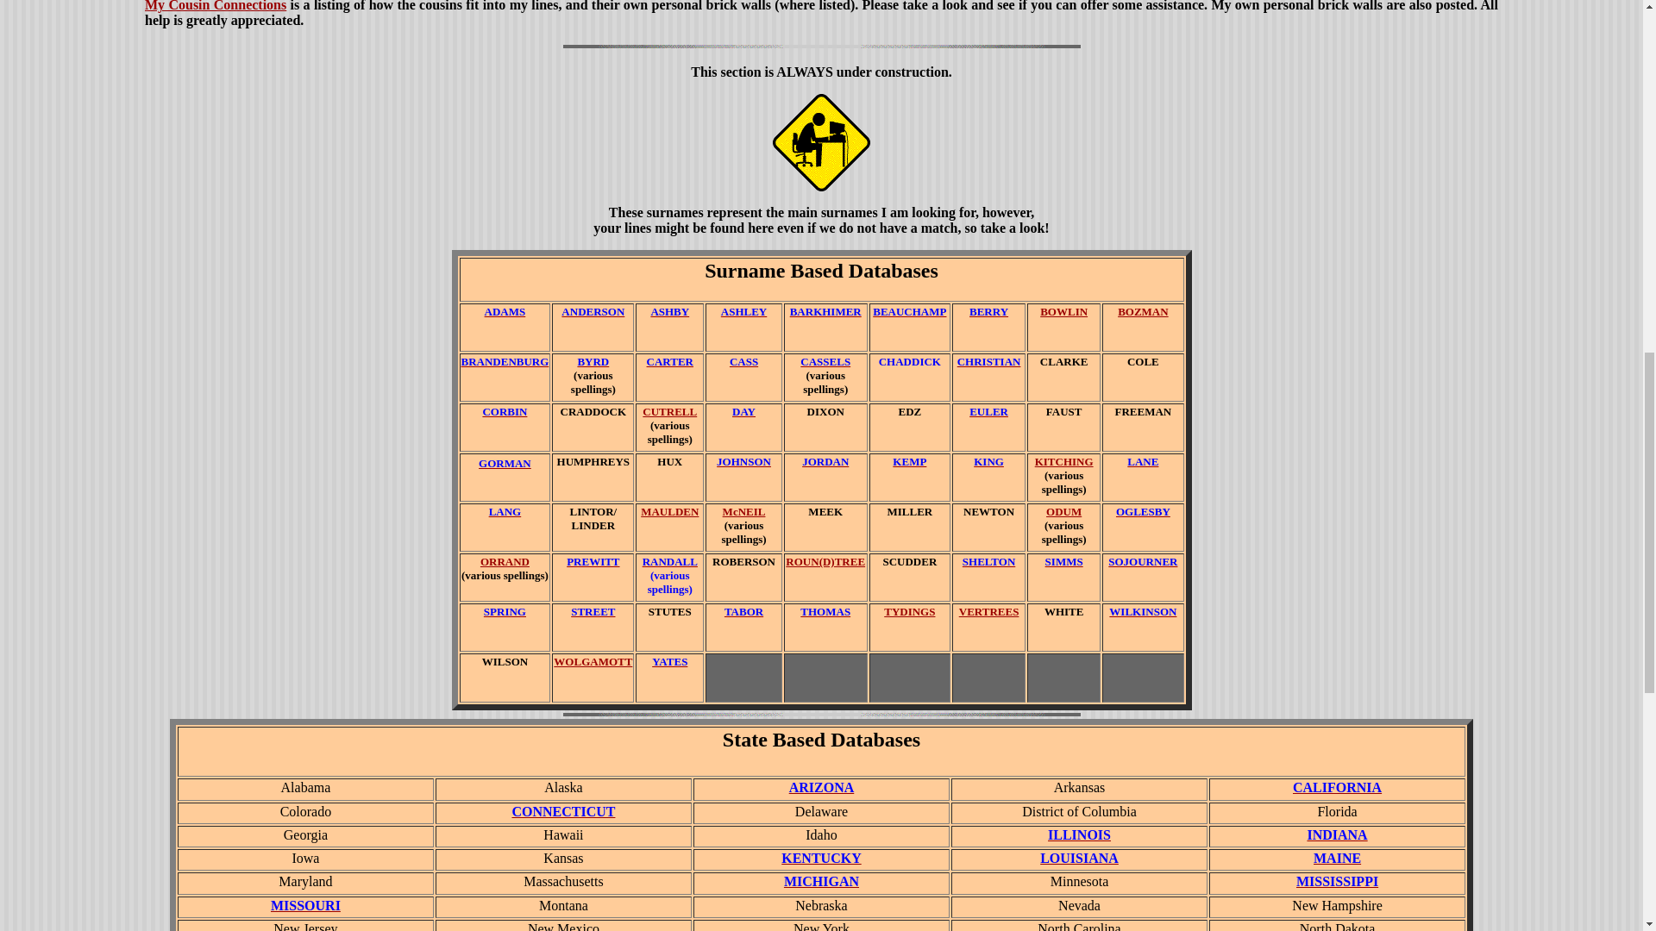 The width and height of the screenshot is (1656, 931). What do you see at coordinates (216, 6) in the screenshot?
I see `My Cousin Connections` at bounding box center [216, 6].